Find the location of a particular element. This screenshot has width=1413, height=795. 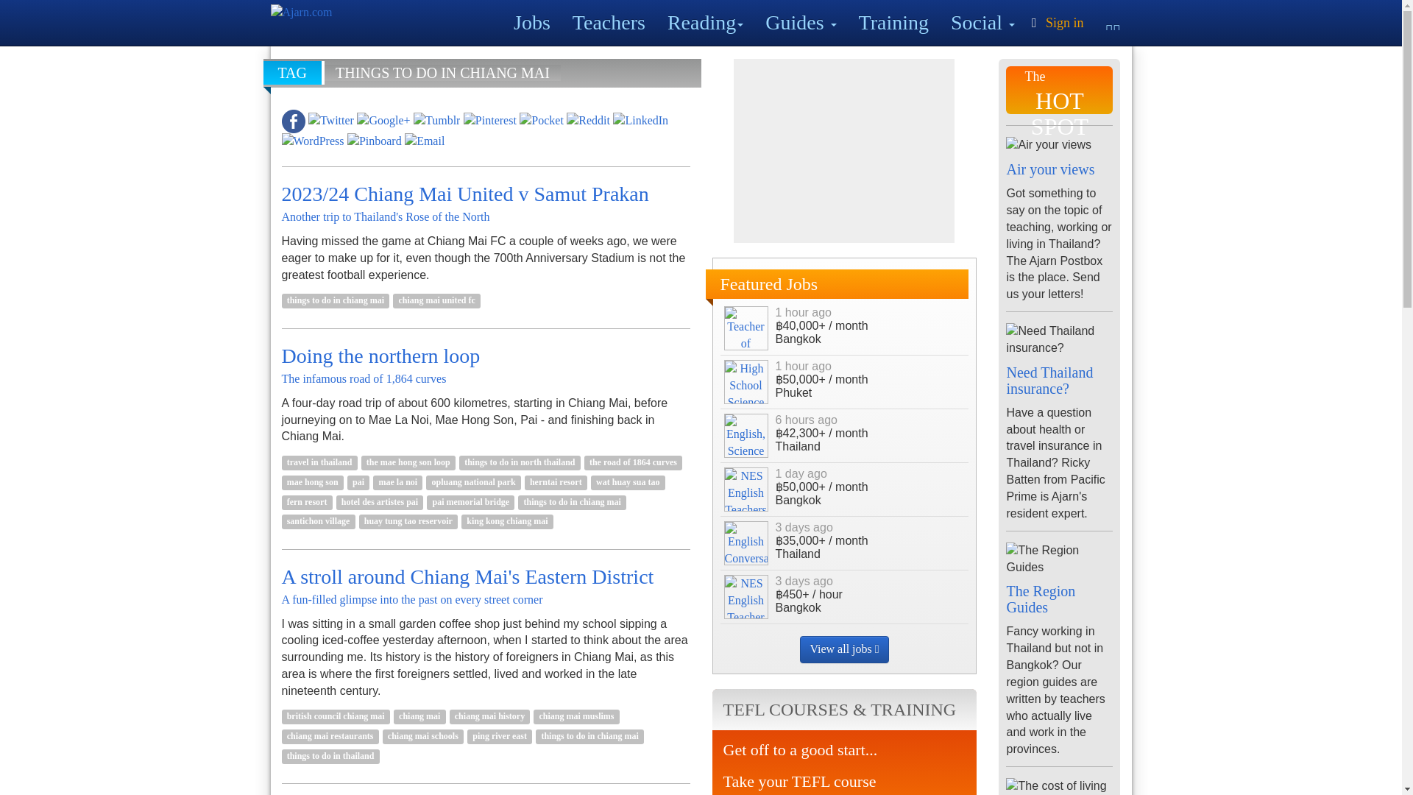

Reading is located at coordinates (705, 22).